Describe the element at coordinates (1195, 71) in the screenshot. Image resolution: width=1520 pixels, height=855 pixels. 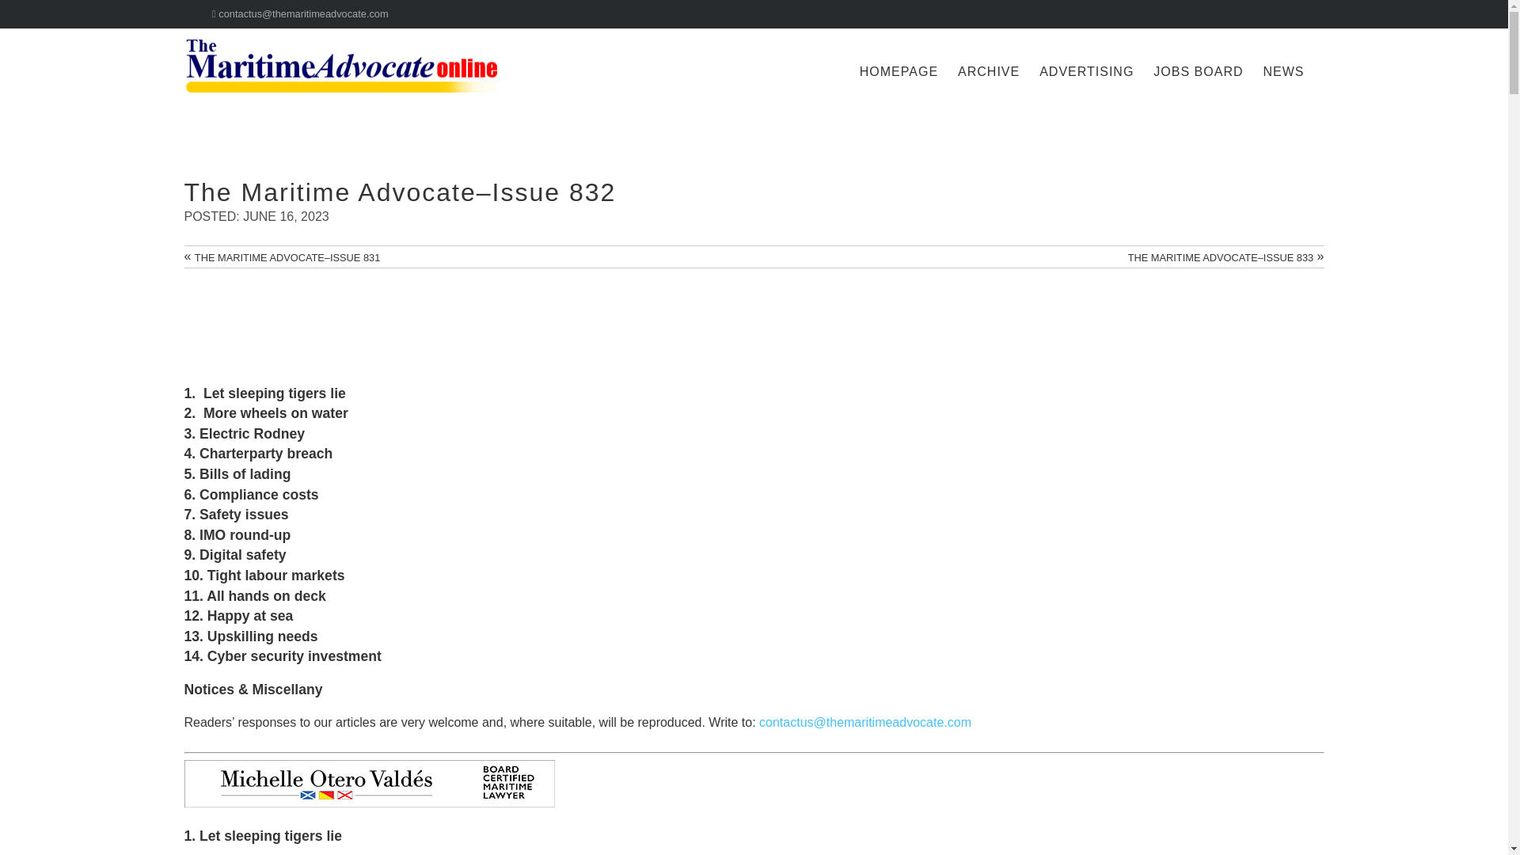
I see `Jobs Board` at that location.